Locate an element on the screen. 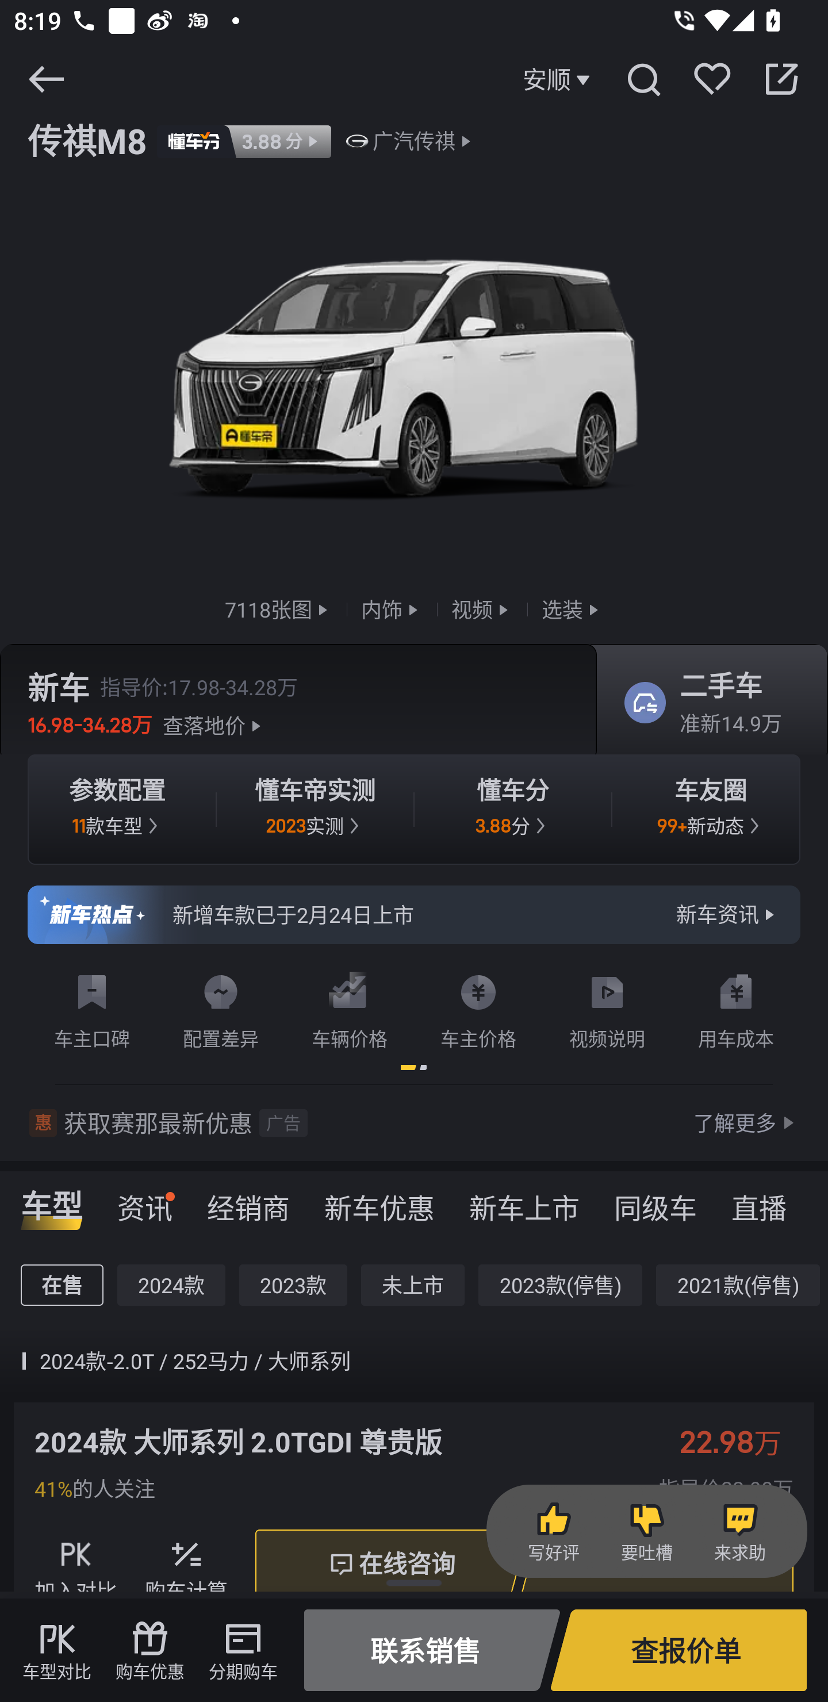 The image size is (828, 1702). 内饰 is located at coordinates (392, 609).